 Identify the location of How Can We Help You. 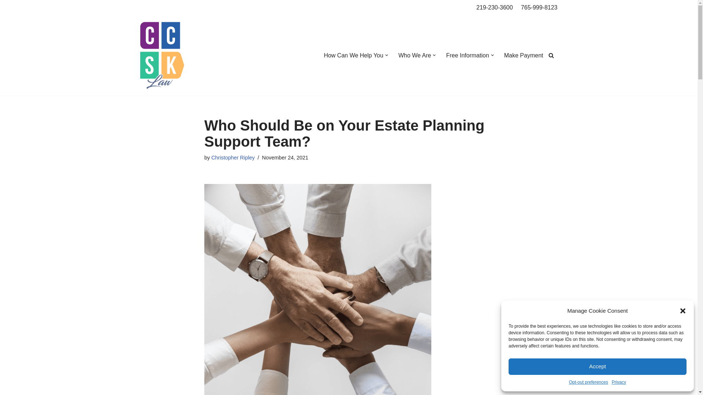
(353, 56).